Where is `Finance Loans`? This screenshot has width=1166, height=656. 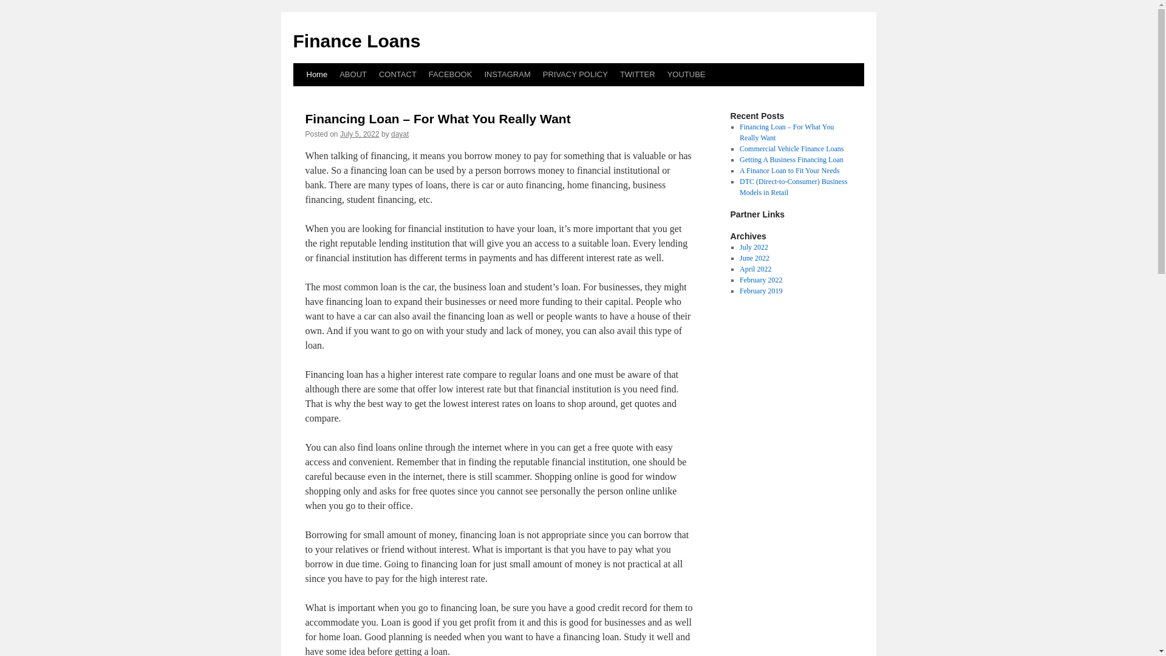 Finance Loans is located at coordinates (356, 41).